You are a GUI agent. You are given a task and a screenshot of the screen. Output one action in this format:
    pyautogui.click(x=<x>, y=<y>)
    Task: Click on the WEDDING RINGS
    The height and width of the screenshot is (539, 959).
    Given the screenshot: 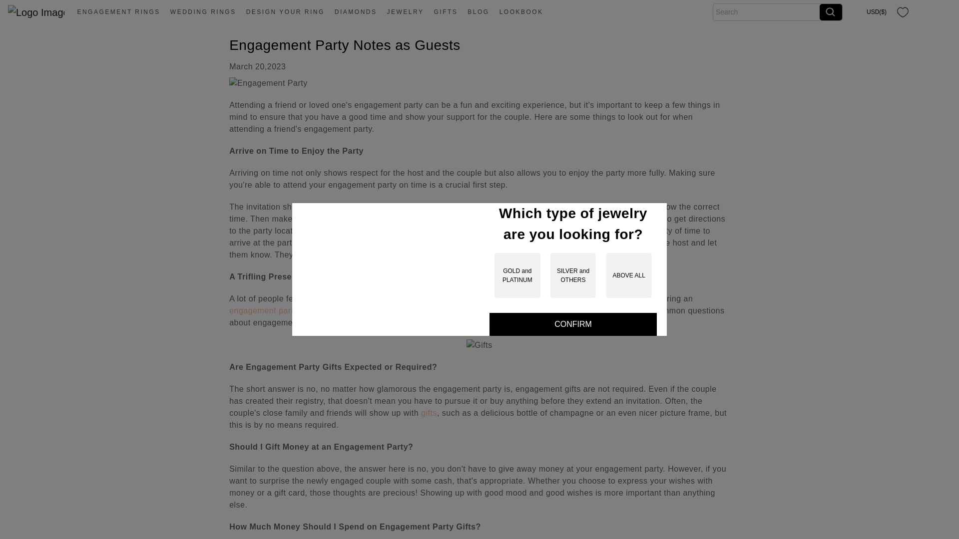 What is the action you would take?
    pyautogui.click(x=203, y=12)
    